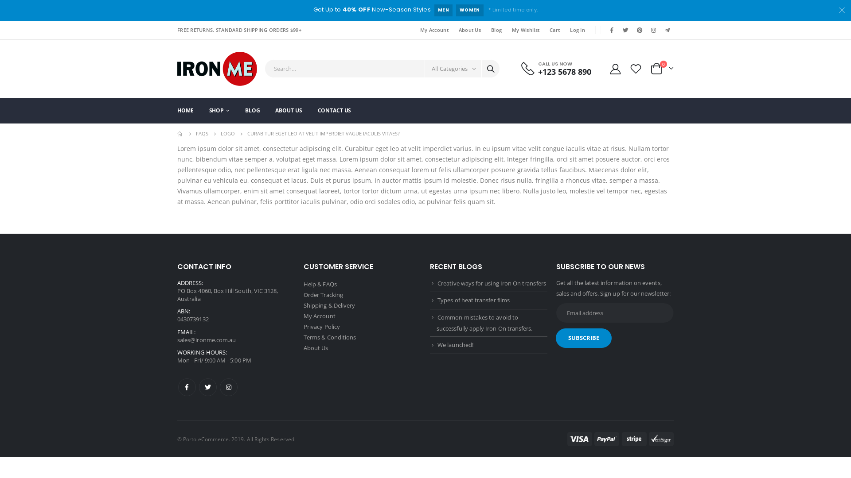 The height and width of the screenshot is (478, 851). Describe the element at coordinates (187, 387) in the screenshot. I see `Facebook` at that location.